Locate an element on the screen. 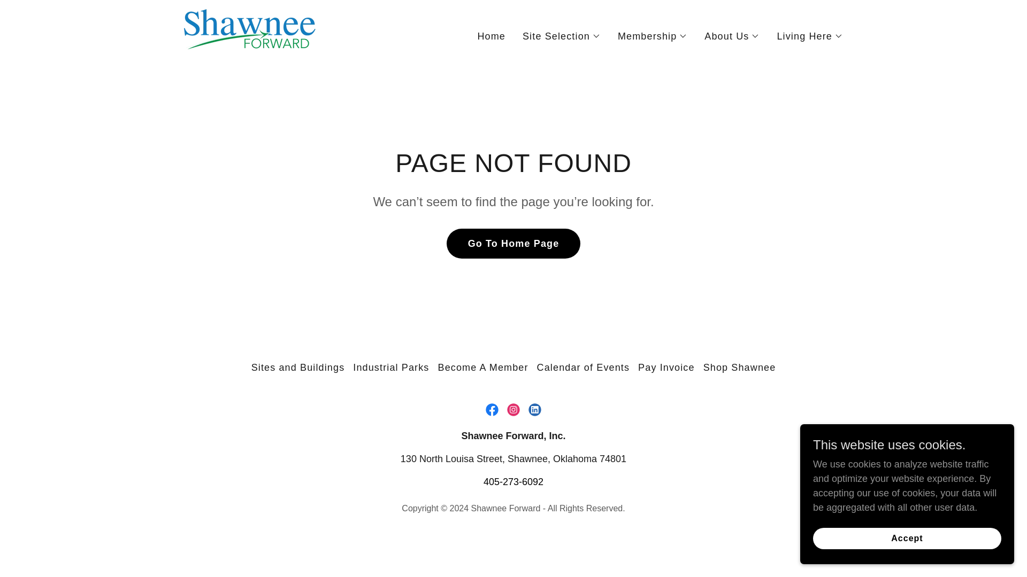 The width and height of the screenshot is (1027, 577). Home is located at coordinates (491, 36).